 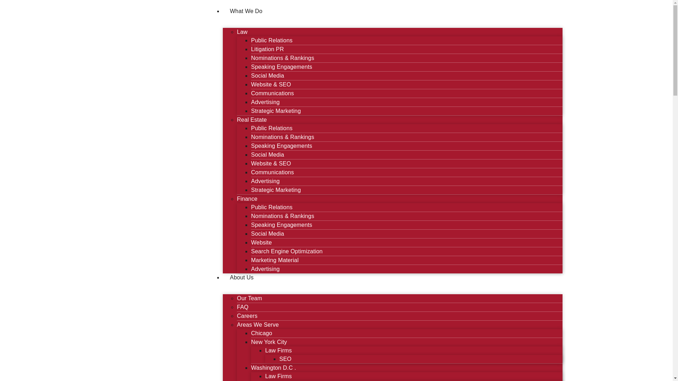 What do you see at coordinates (278, 350) in the screenshot?
I see `Law Firms` at bounding box center [278, 350].